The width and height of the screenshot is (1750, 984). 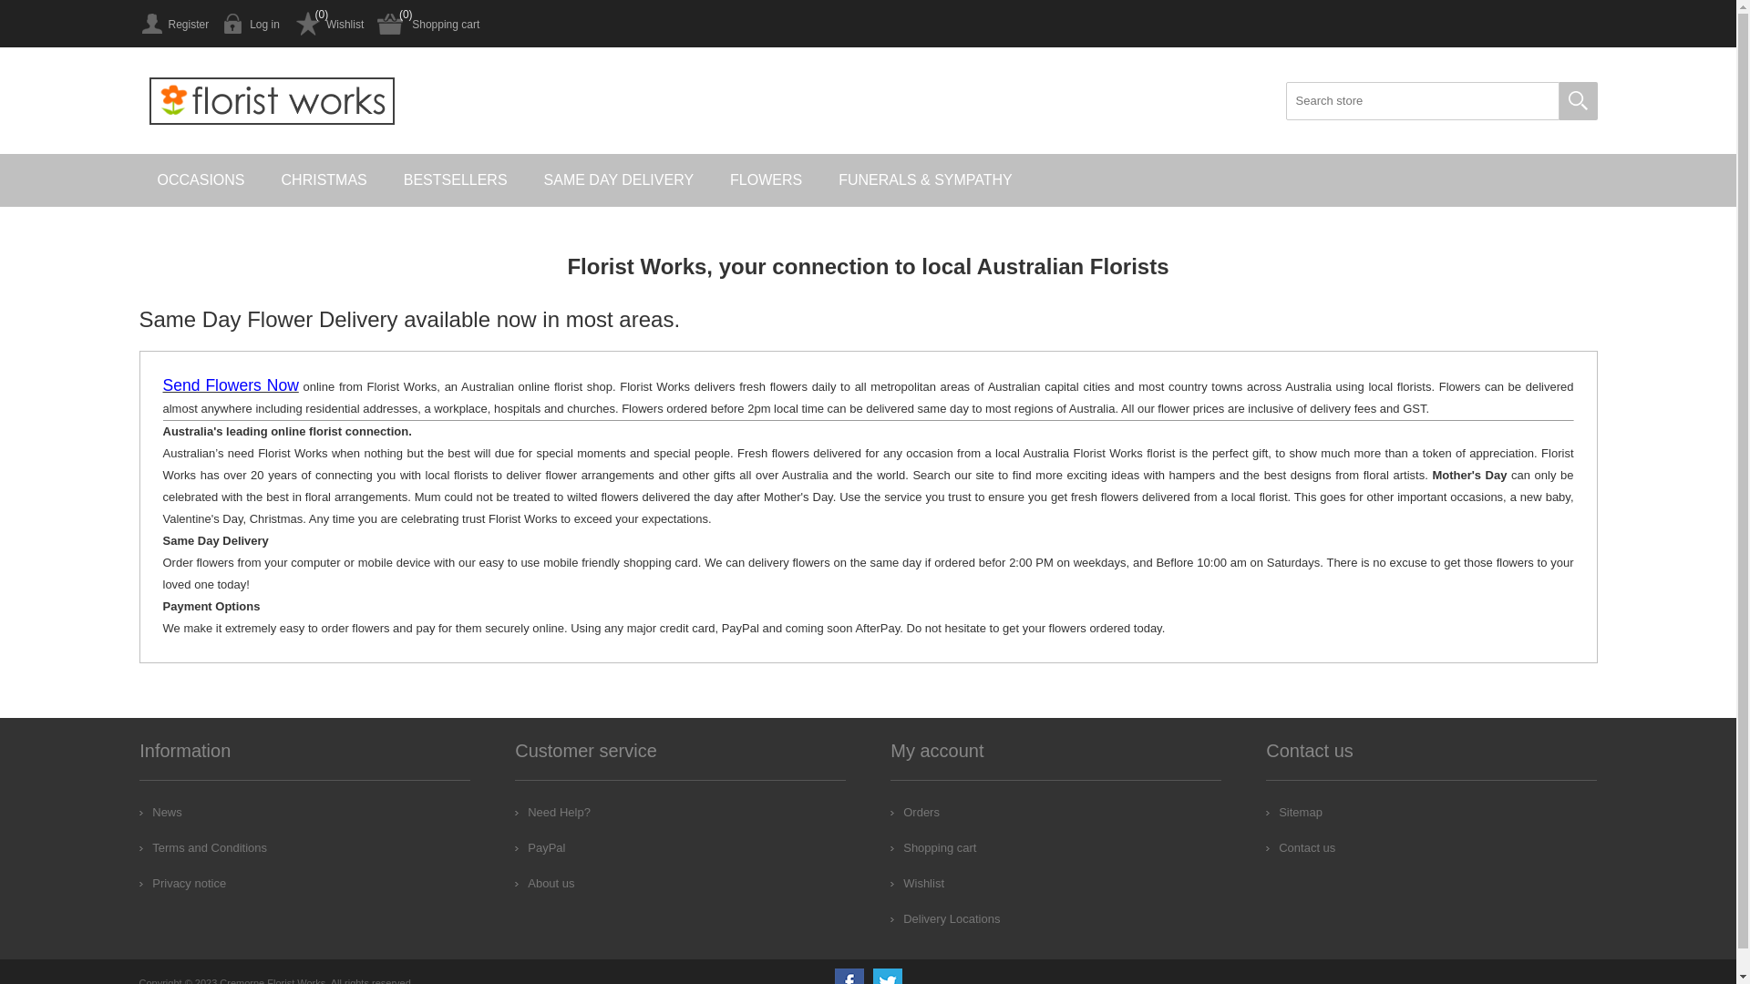 What do you see at coordinates (620, 180) in the screenshot?
I see `SAME DAY DELIVERY` at bounding box center [620, 180].